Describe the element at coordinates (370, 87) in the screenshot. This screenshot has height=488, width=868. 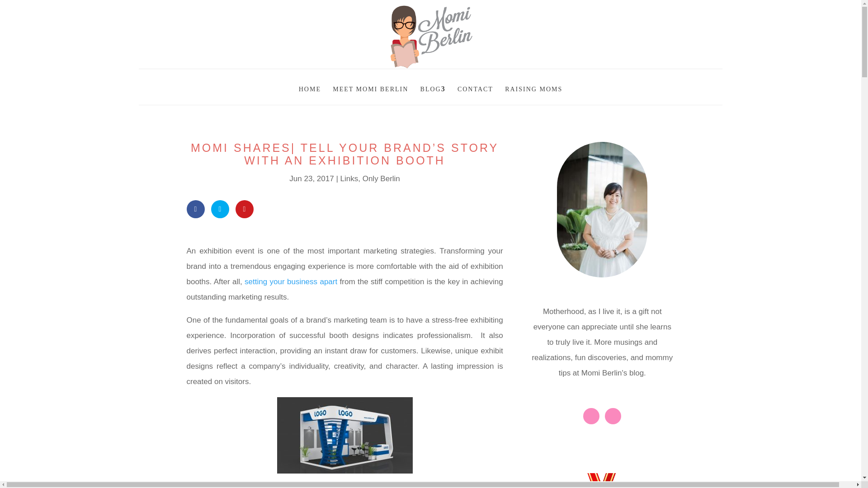
I see `MEET MOMI BERLIN` at that location.